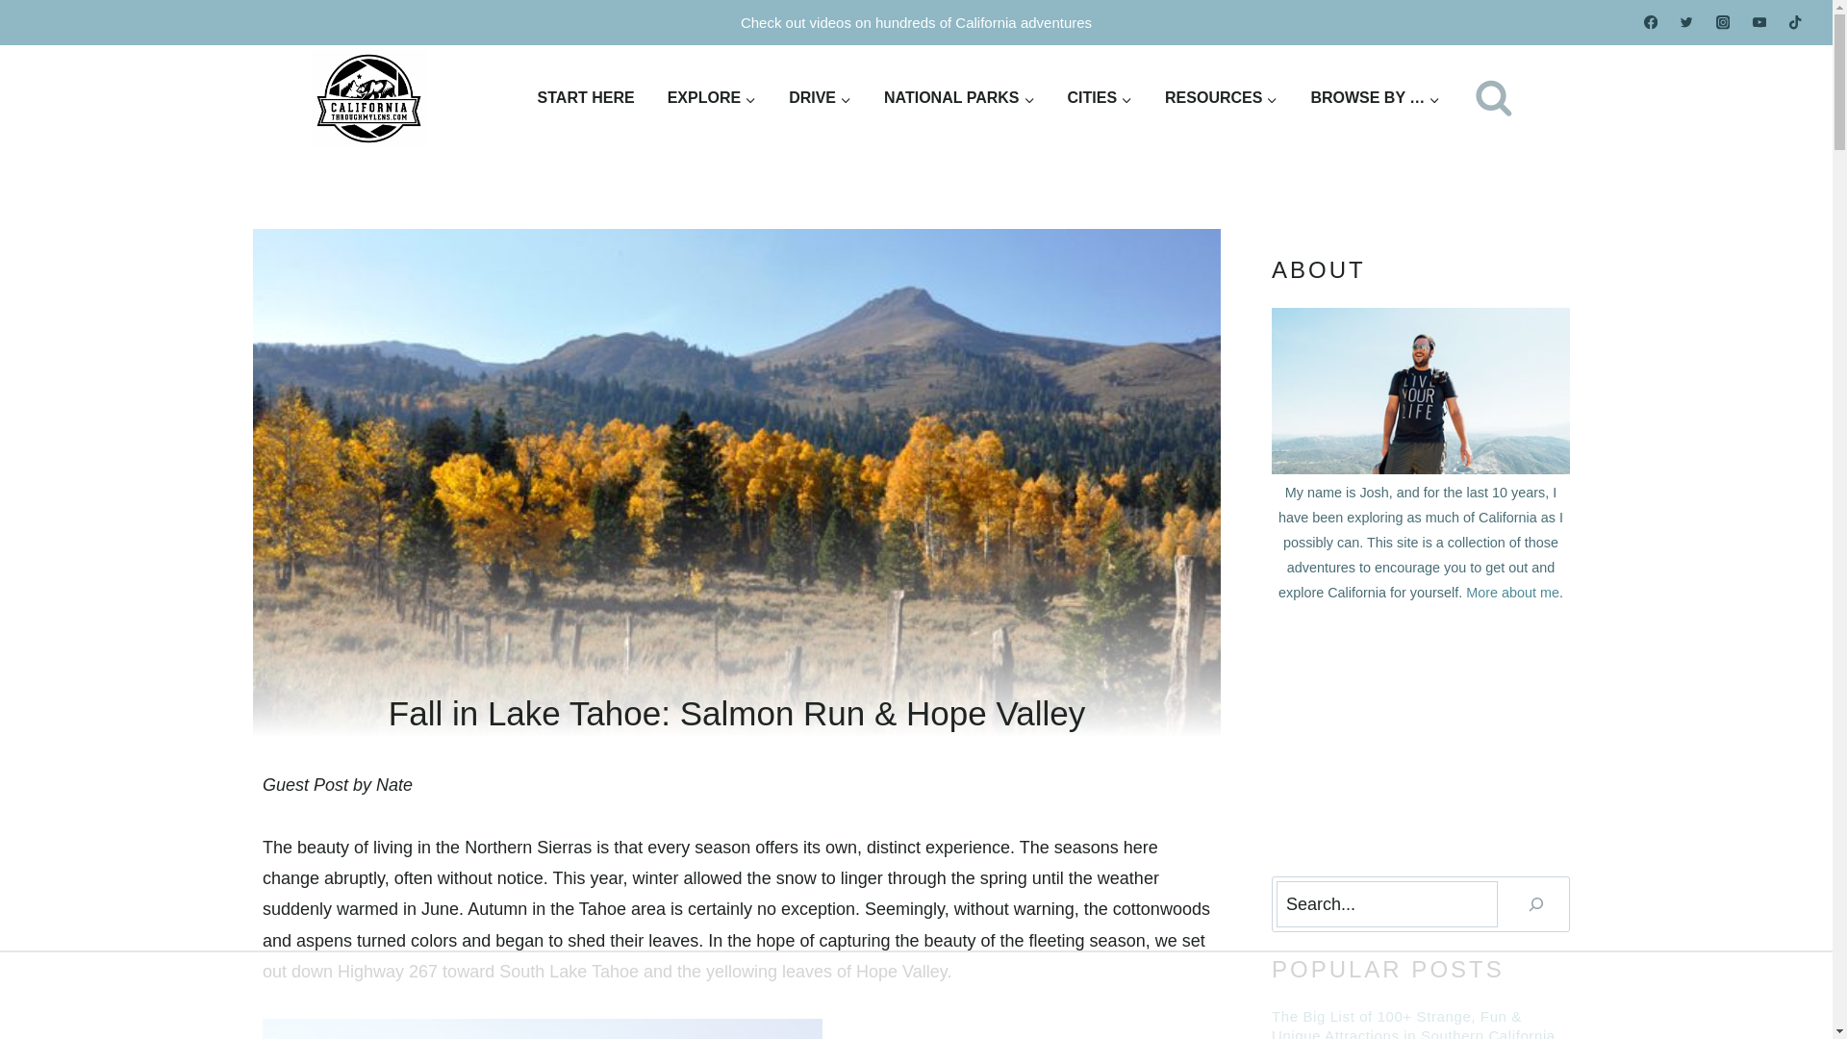  I want to click on CITIES, so click(1100, 98).